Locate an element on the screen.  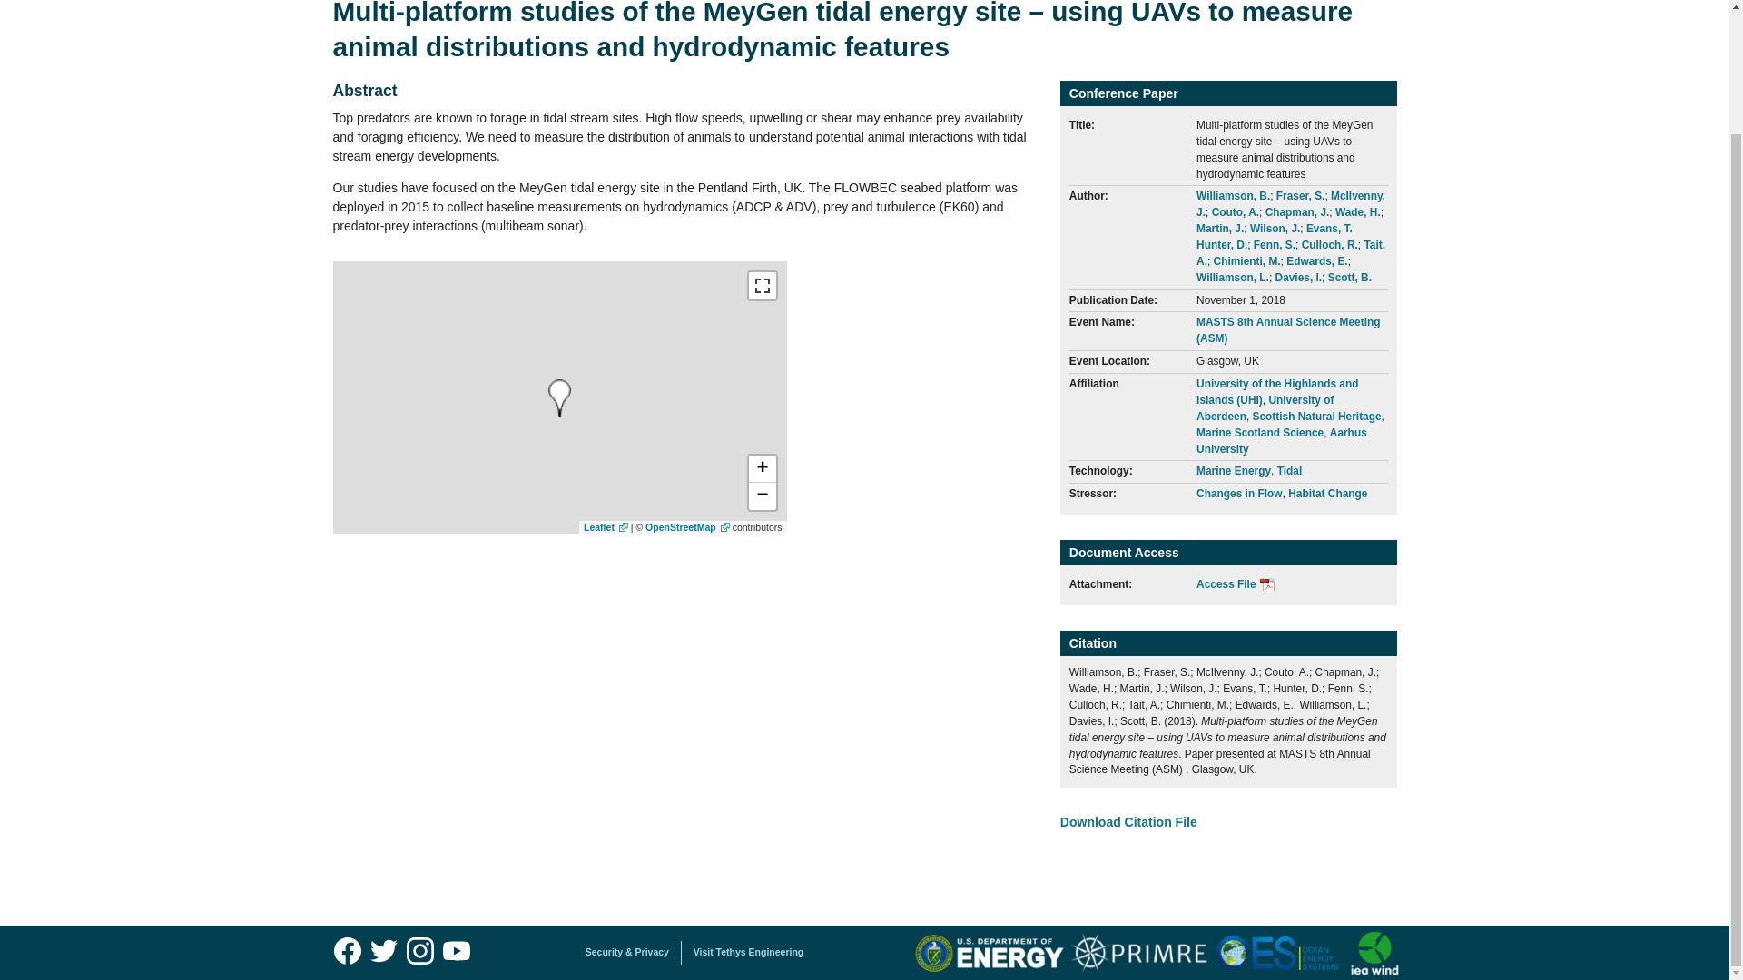
Zoom in is located at coordinates (761, 469).